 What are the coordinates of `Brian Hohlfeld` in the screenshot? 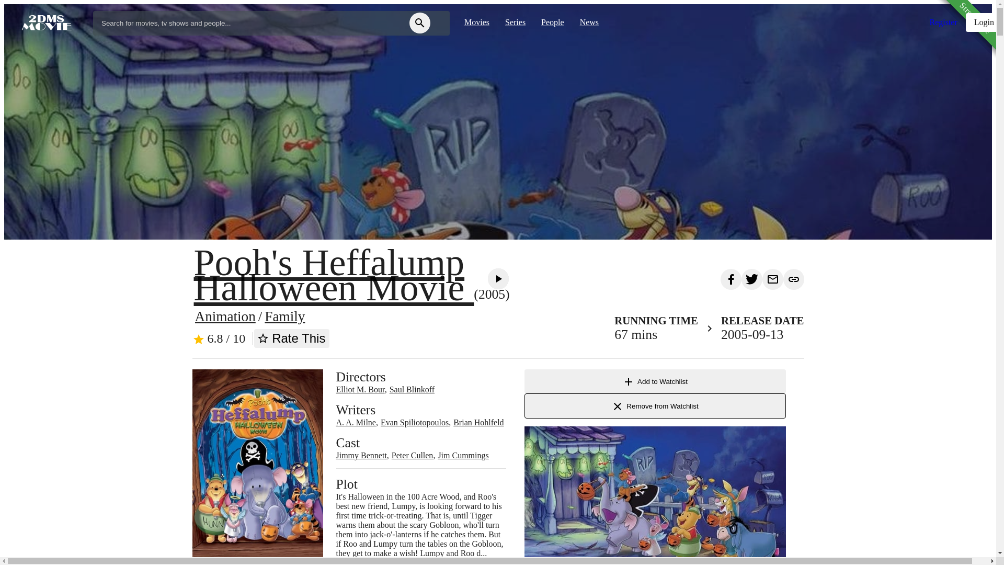 It's located at (478, 423).